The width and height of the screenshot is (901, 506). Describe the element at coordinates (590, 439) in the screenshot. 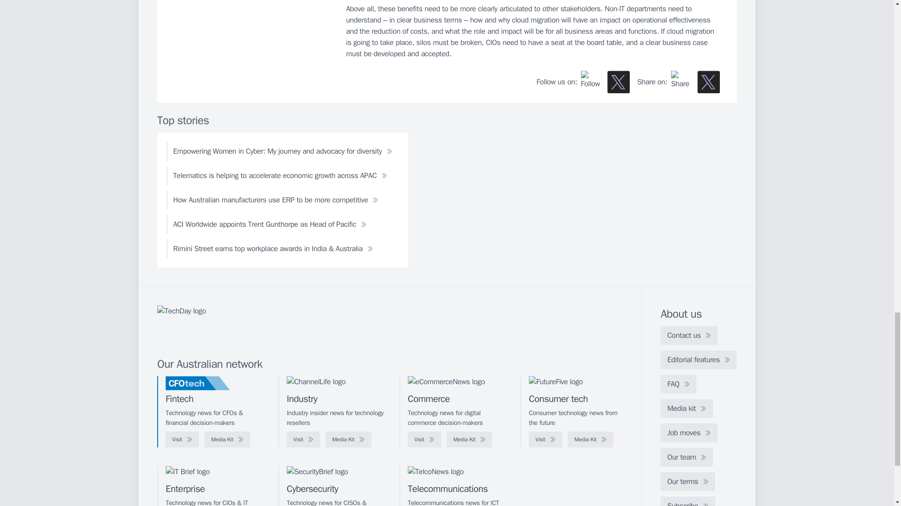

I see `Media Kit` at that location.